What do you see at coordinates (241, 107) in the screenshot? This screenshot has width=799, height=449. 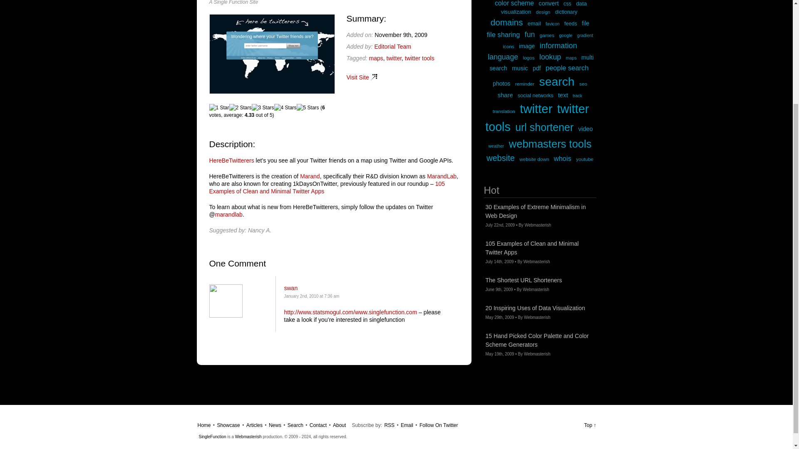 I see `2 Stars` at bounding box center [241, 107].